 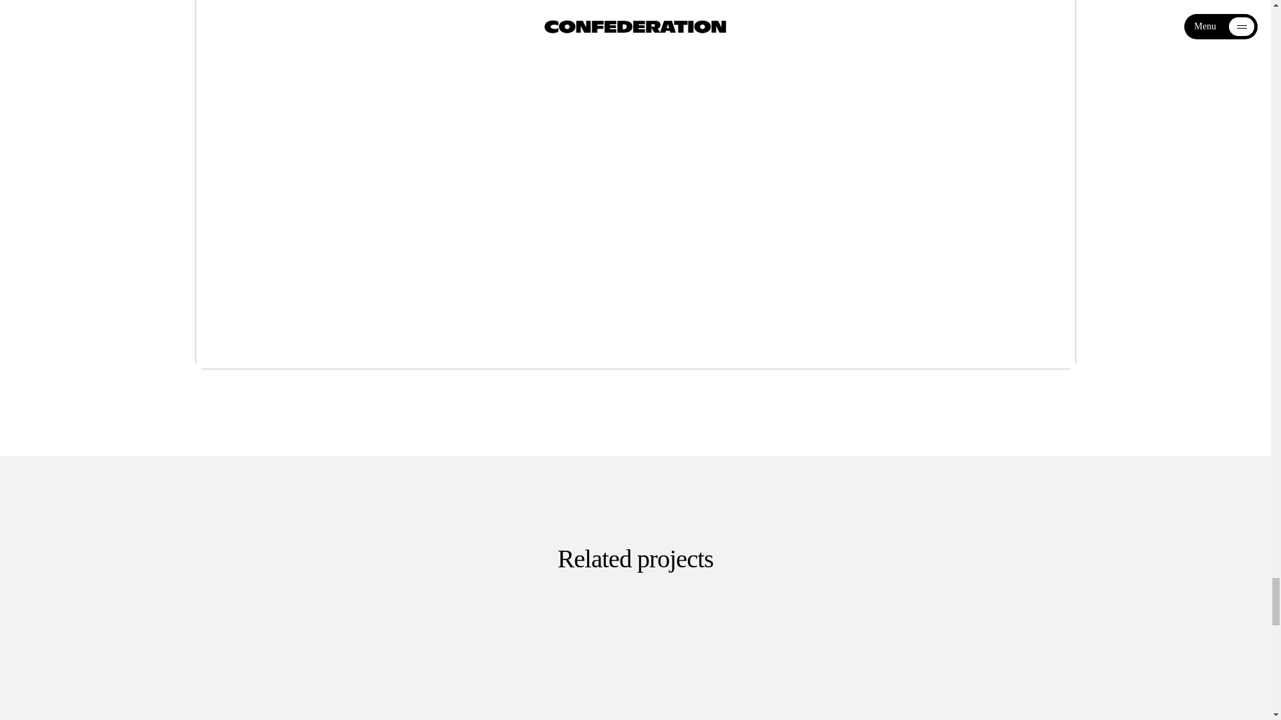 I want to click on JudeBringing Bladder Care Into The Mainstream, so click(x=855, y=691).